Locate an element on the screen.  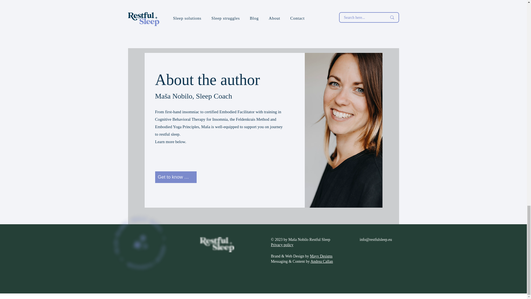
Seventy Plus is located at coordinates (263, 6).